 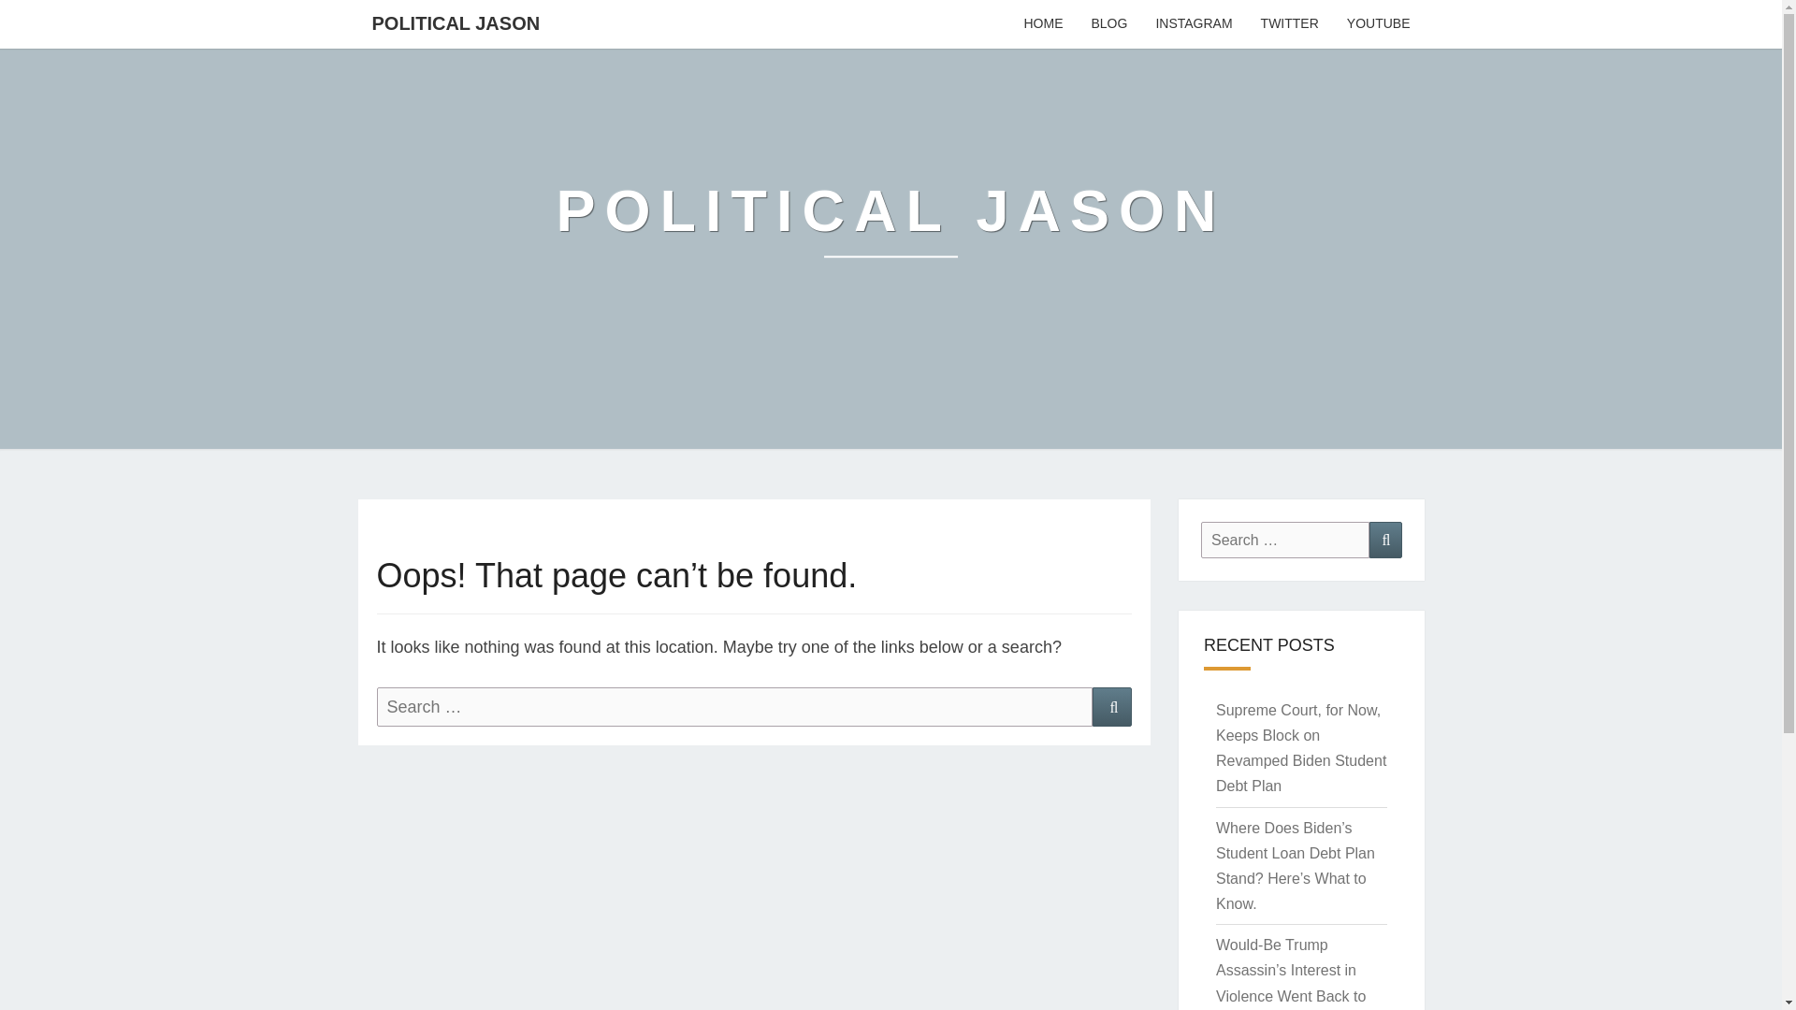 I want to click on POLITICAL JASON, so click(x=455, y=22).